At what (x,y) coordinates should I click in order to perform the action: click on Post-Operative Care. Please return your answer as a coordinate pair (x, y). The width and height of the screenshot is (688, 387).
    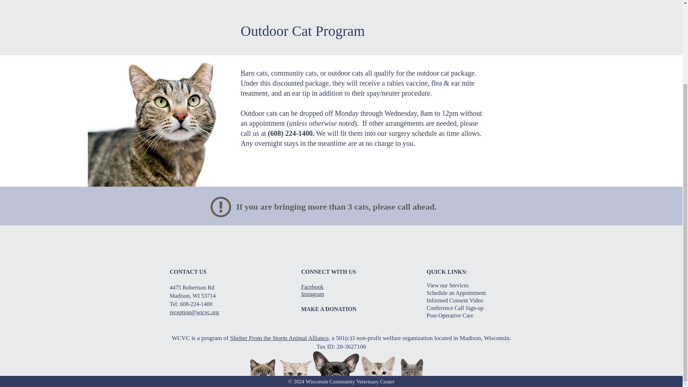
    Looking at the image, I should click on (450, 315).